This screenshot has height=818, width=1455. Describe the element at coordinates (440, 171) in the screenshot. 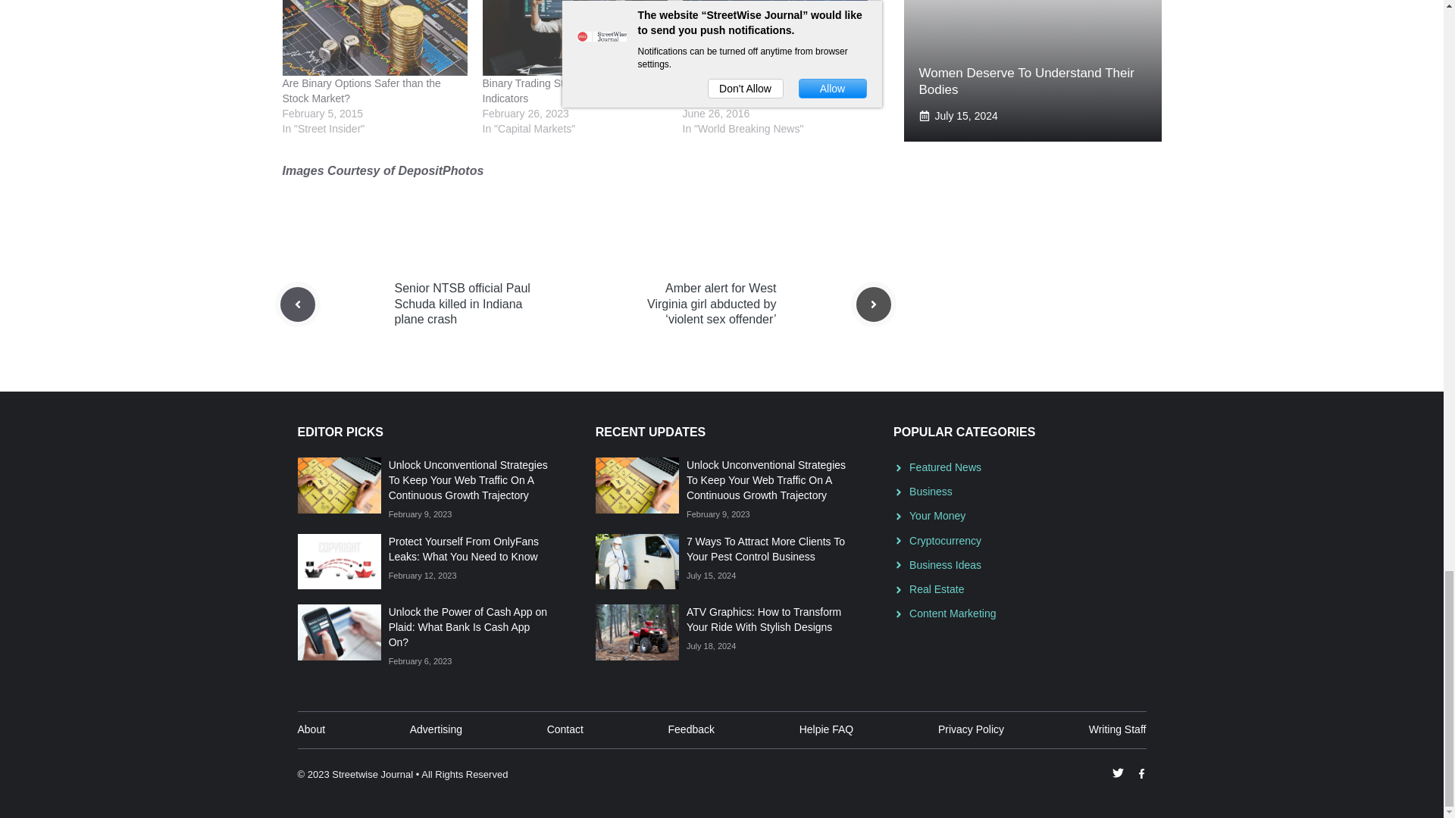

I see `DepositPhotos` at that location.